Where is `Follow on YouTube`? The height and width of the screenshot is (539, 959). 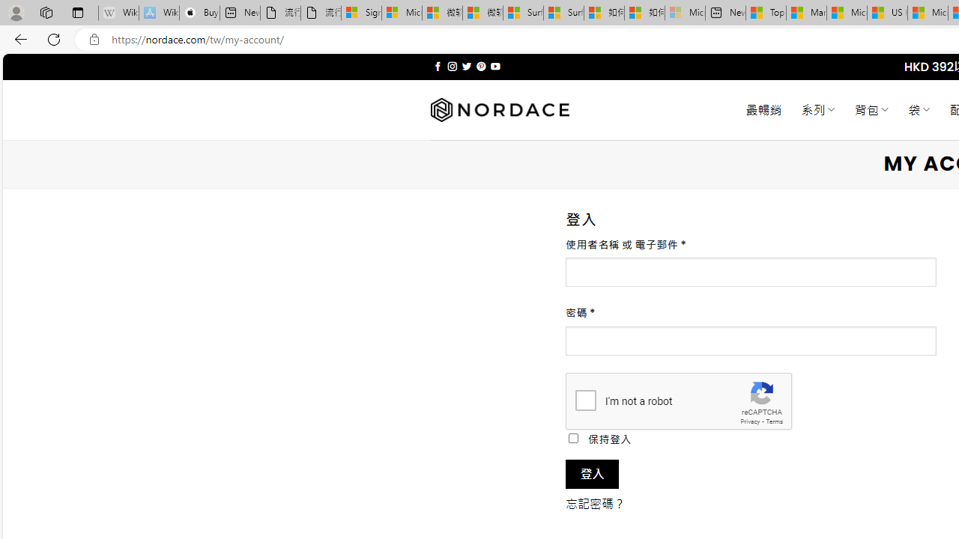 Follow on YouTube is located at coordinates (496, 66).